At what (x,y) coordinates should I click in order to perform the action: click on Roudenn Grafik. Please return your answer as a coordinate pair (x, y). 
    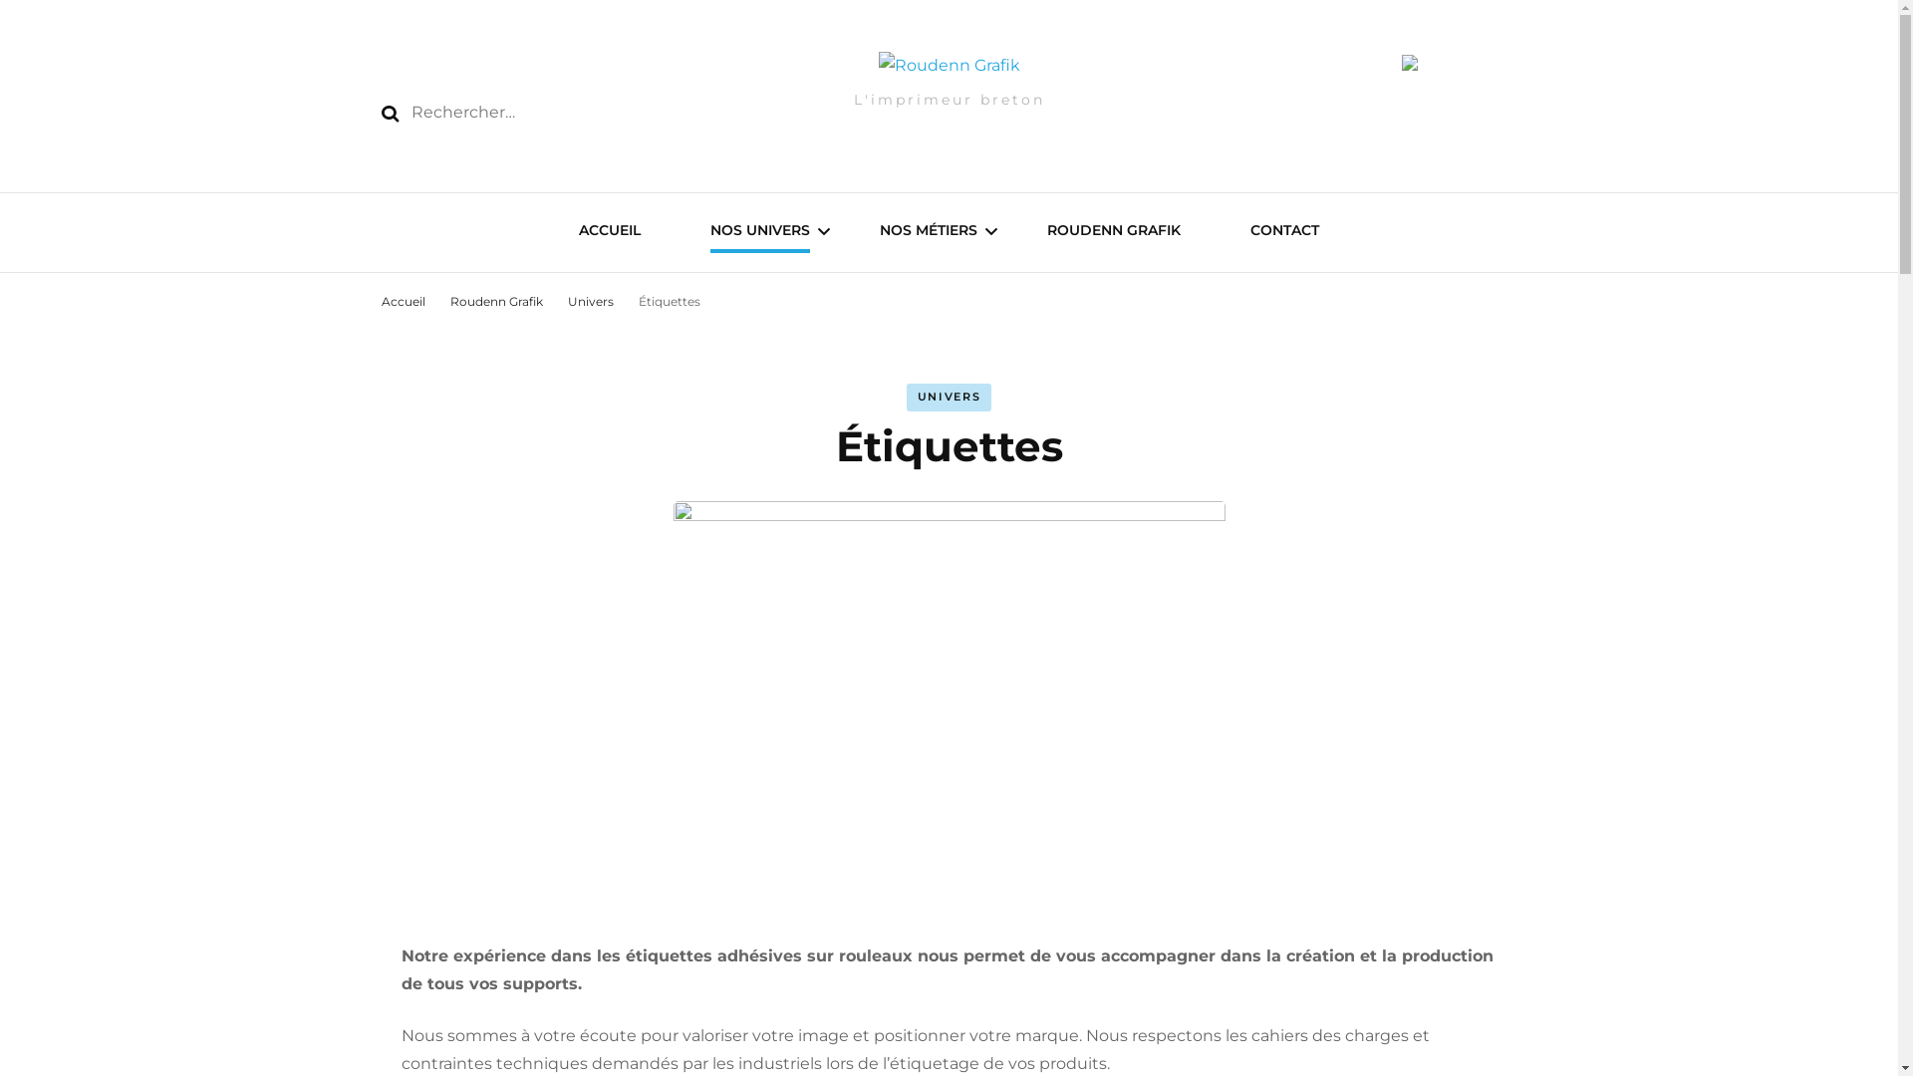
    Looking at the image, I should click on (498, 301).